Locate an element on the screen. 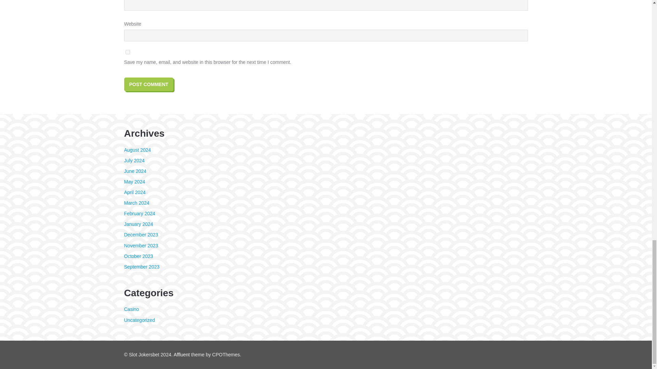 The height and width of the screenshot is (369, 657). Post Comment is located at coordinates (149, 84).